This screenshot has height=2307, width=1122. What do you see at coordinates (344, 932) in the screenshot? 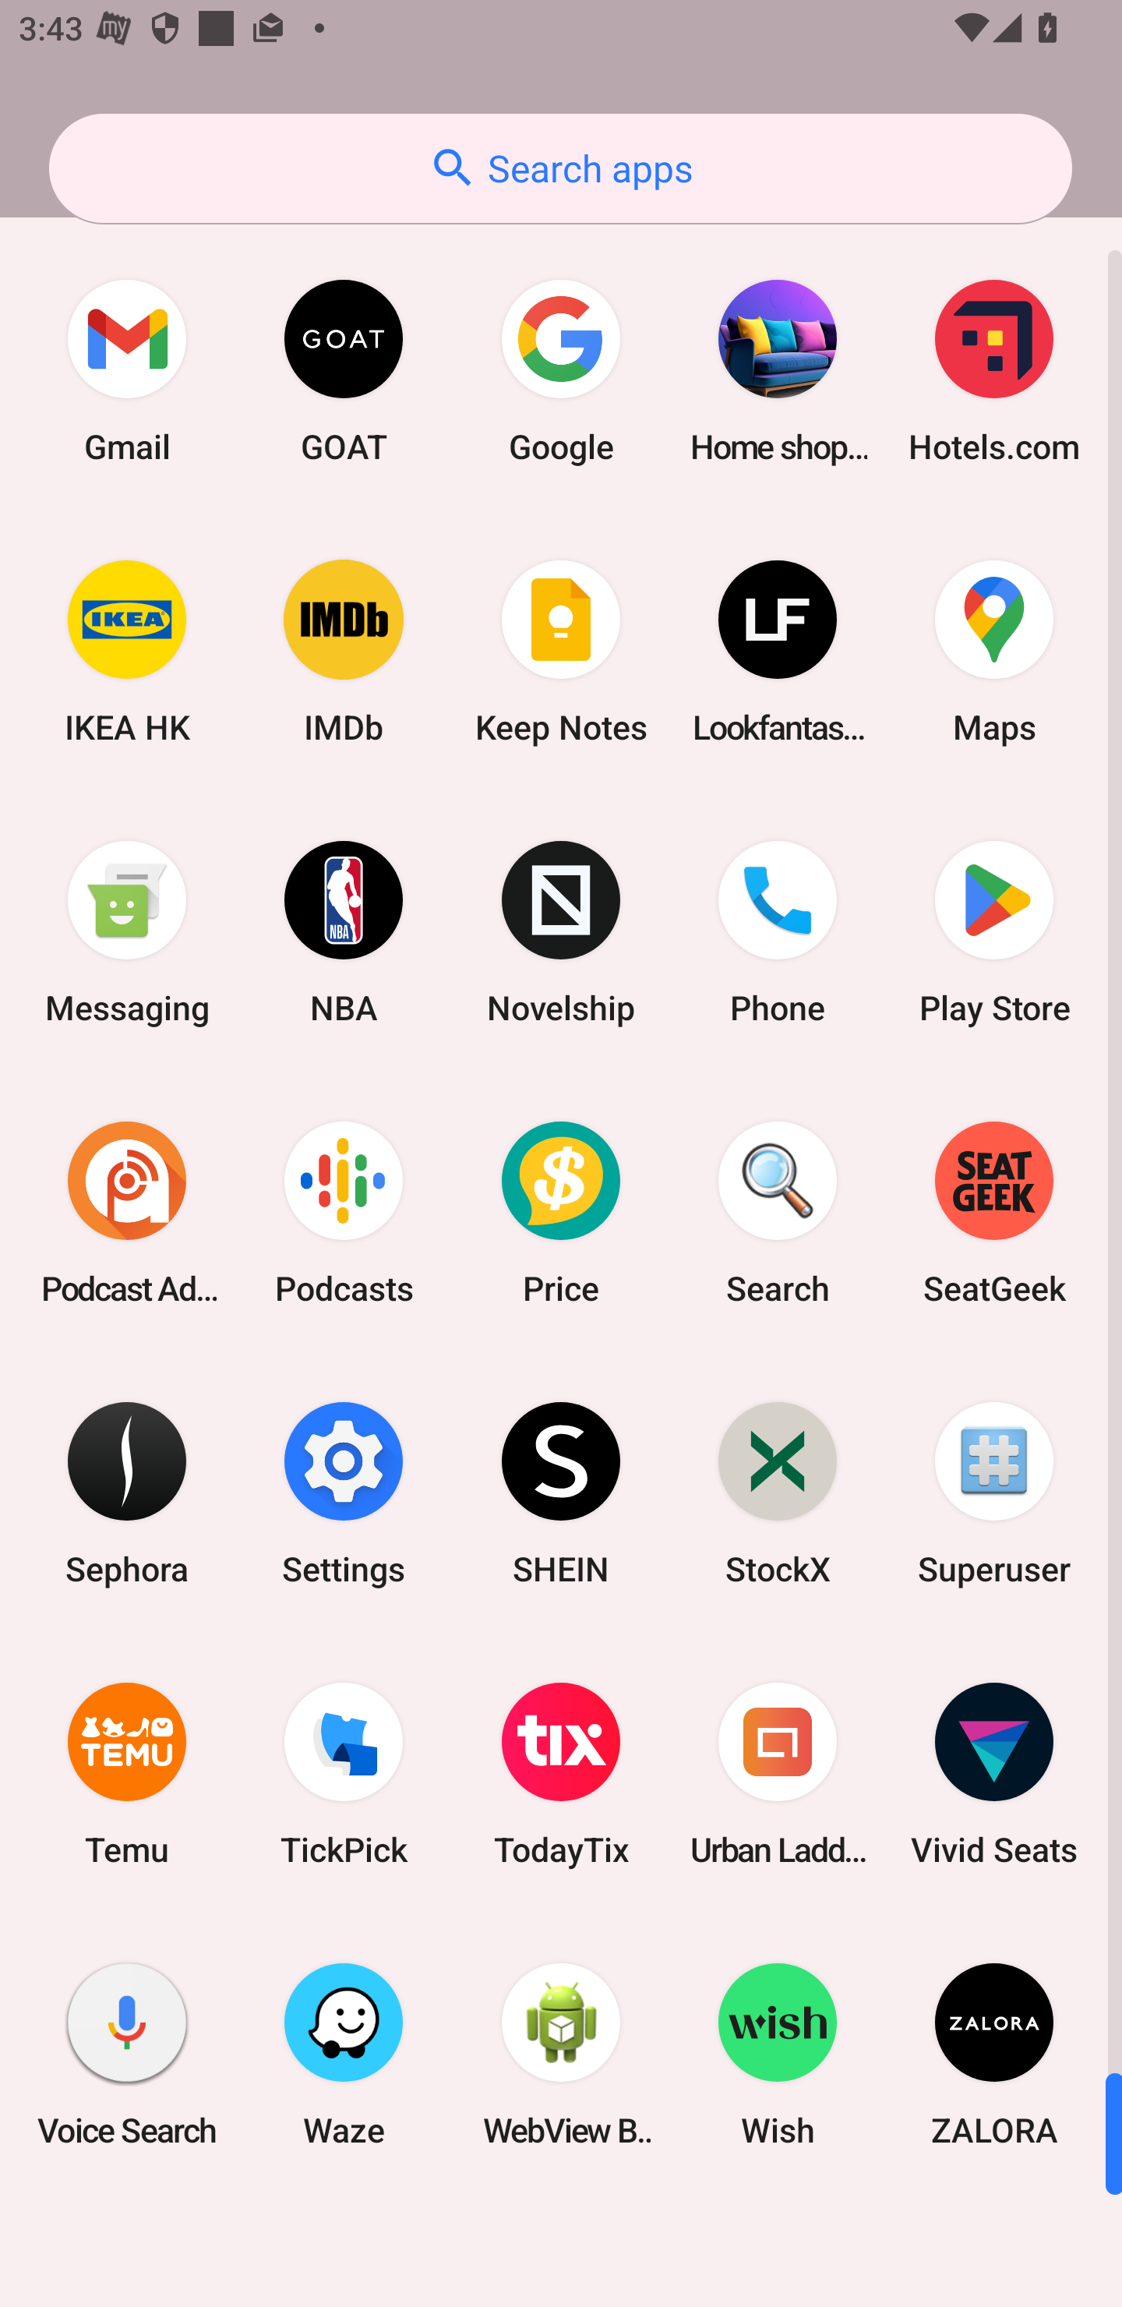
I see `NBA` at bounding box center [344, 932].